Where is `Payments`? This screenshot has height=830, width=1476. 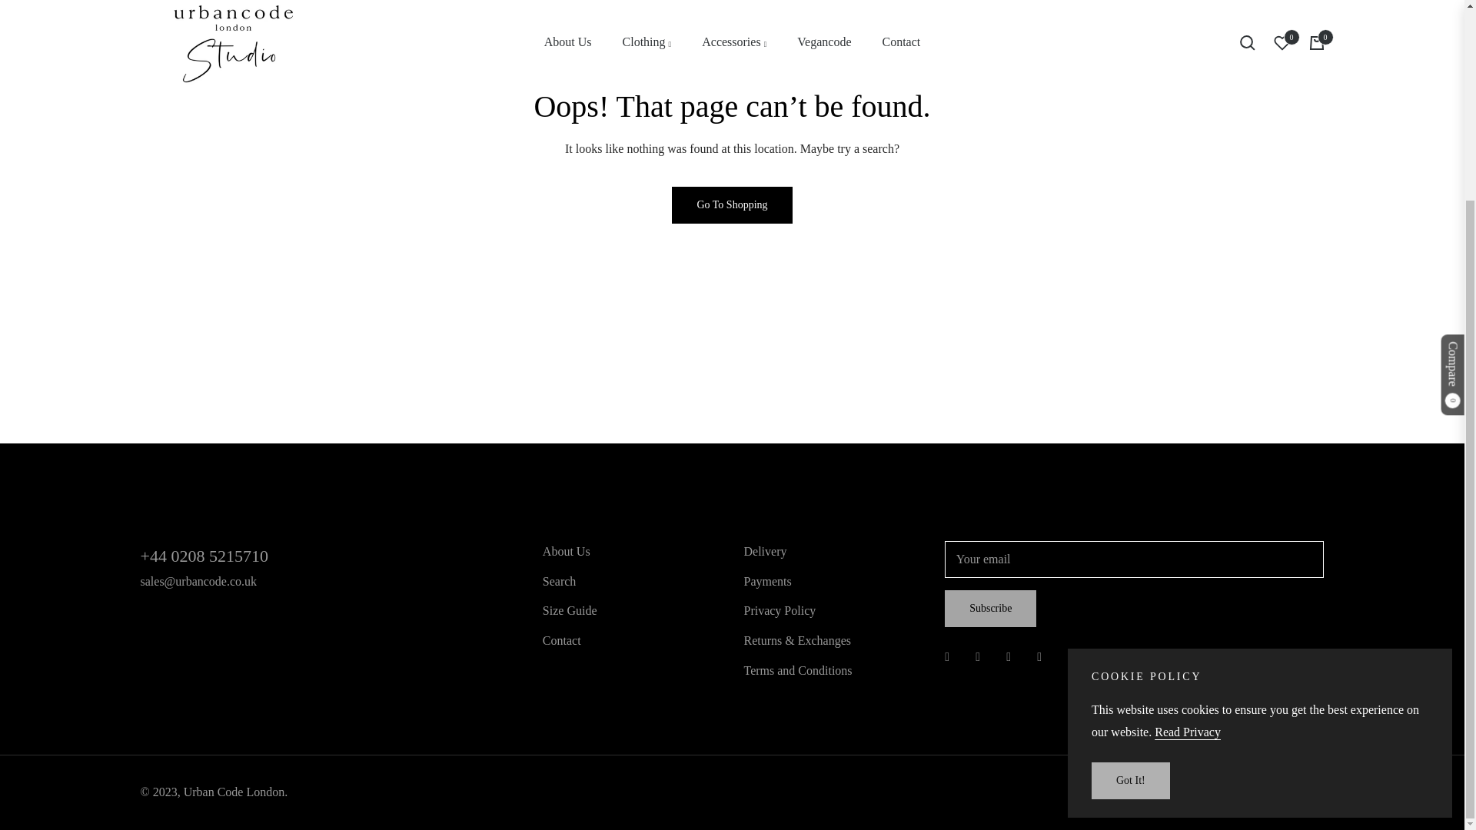 Payments is located at coordinates (767, 581).